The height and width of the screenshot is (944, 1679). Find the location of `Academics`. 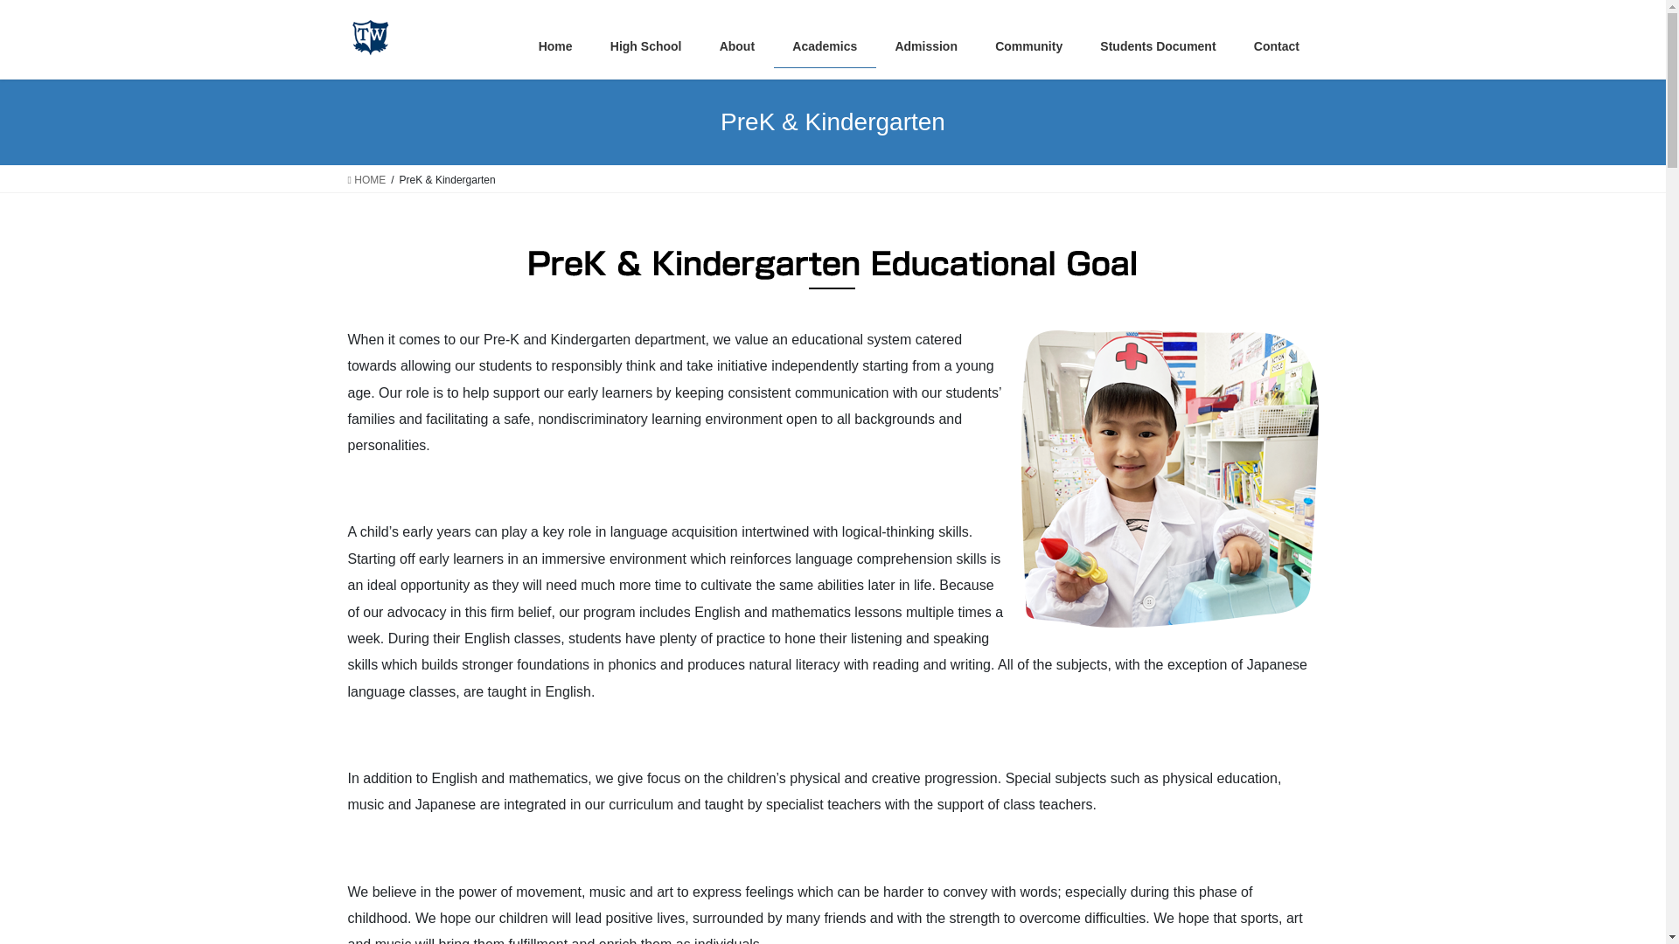

Academics is located at coordinates (826, 47).